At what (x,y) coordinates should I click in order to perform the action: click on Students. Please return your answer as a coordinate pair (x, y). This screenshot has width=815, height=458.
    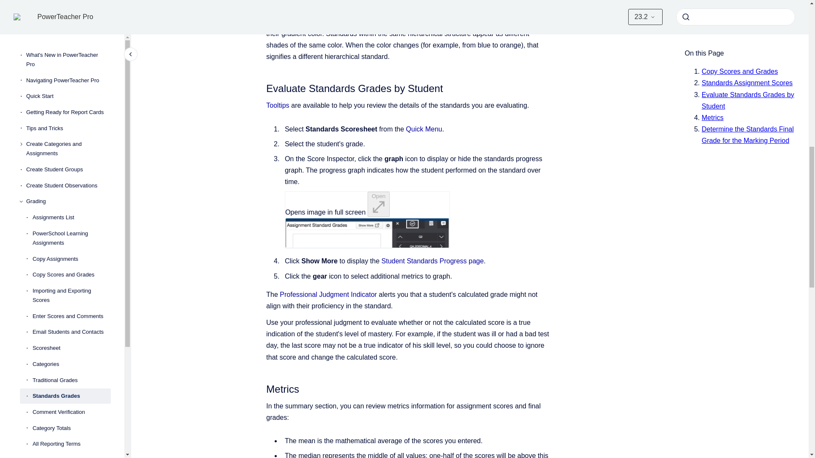
    Looking at the image, I should click on (68, 59).